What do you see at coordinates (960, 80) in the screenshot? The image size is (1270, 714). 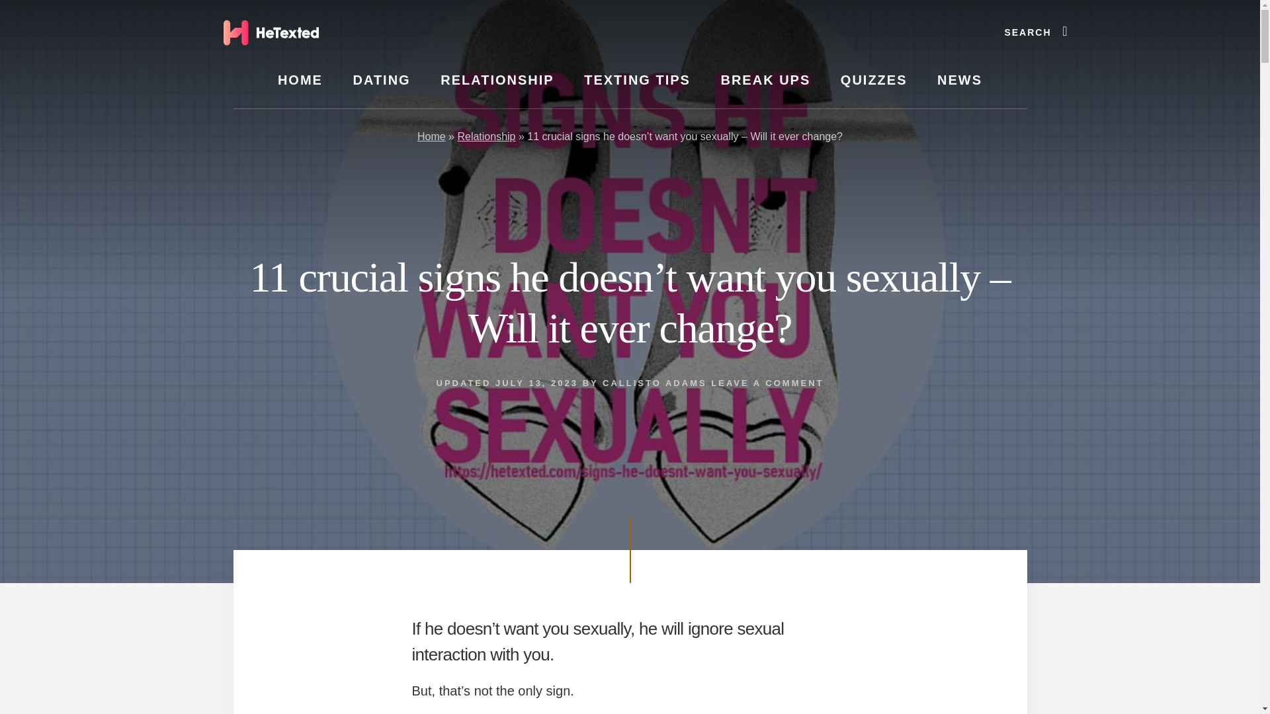 I see `NEWS` at bounding box center [960, 80].